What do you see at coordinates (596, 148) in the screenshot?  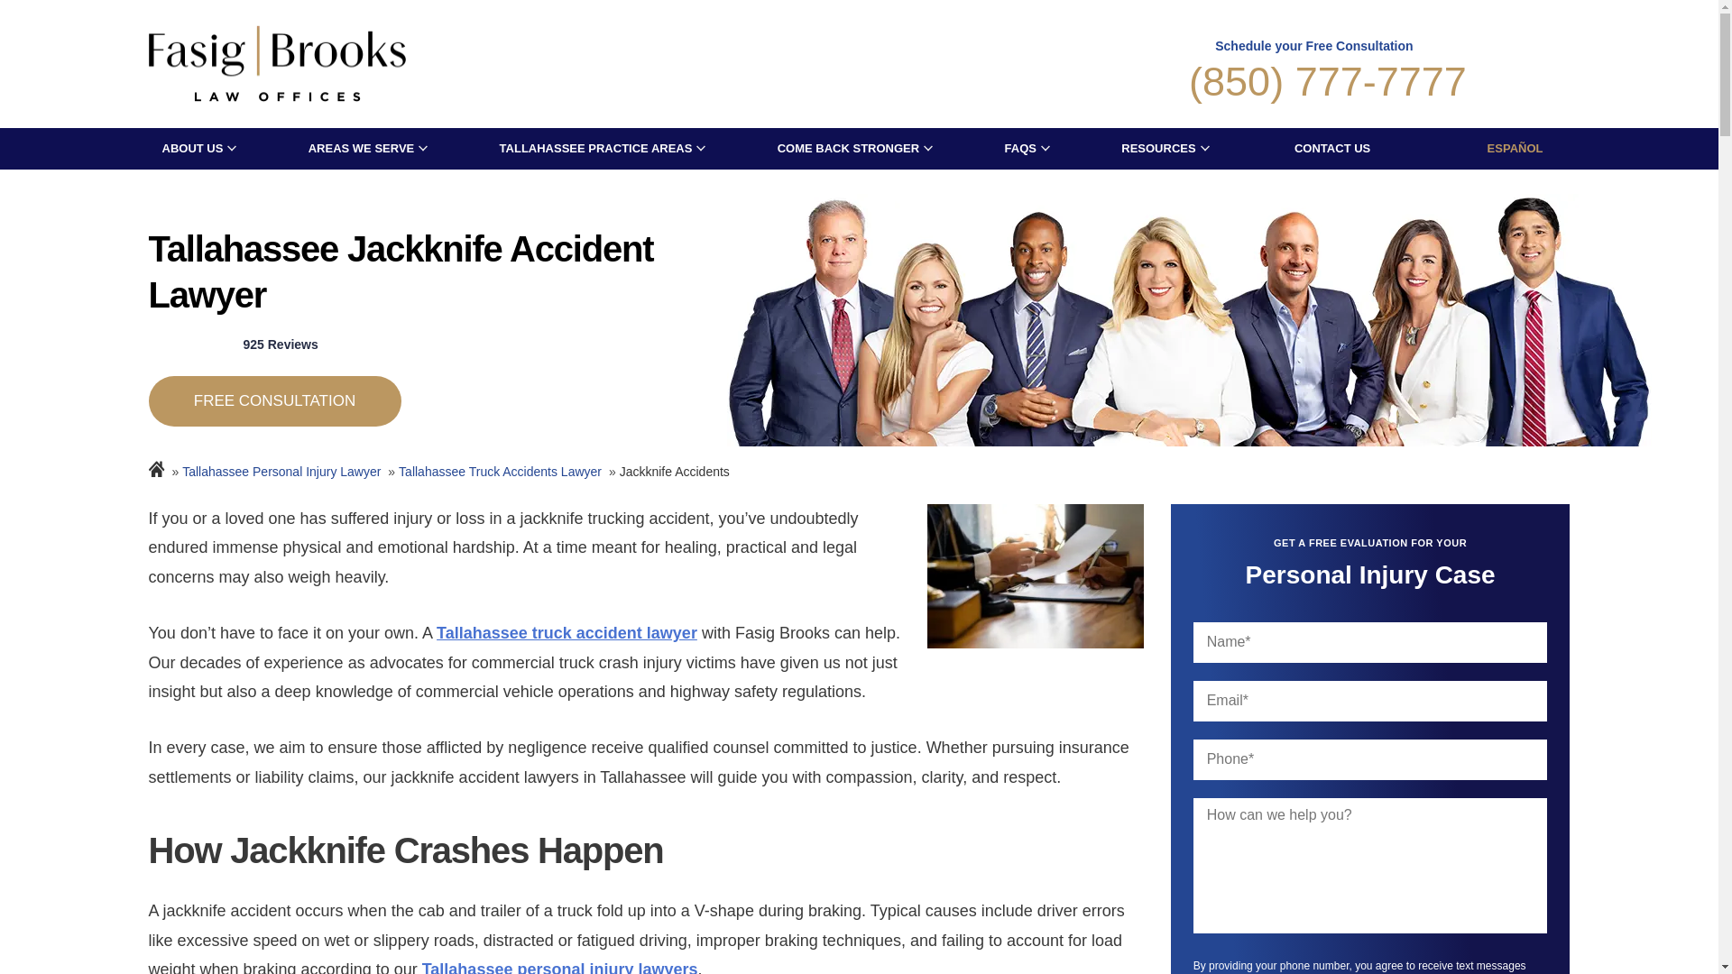 I see `TALLAHASSEE PRACTICE AREAS` at bounding box center [596, 148].